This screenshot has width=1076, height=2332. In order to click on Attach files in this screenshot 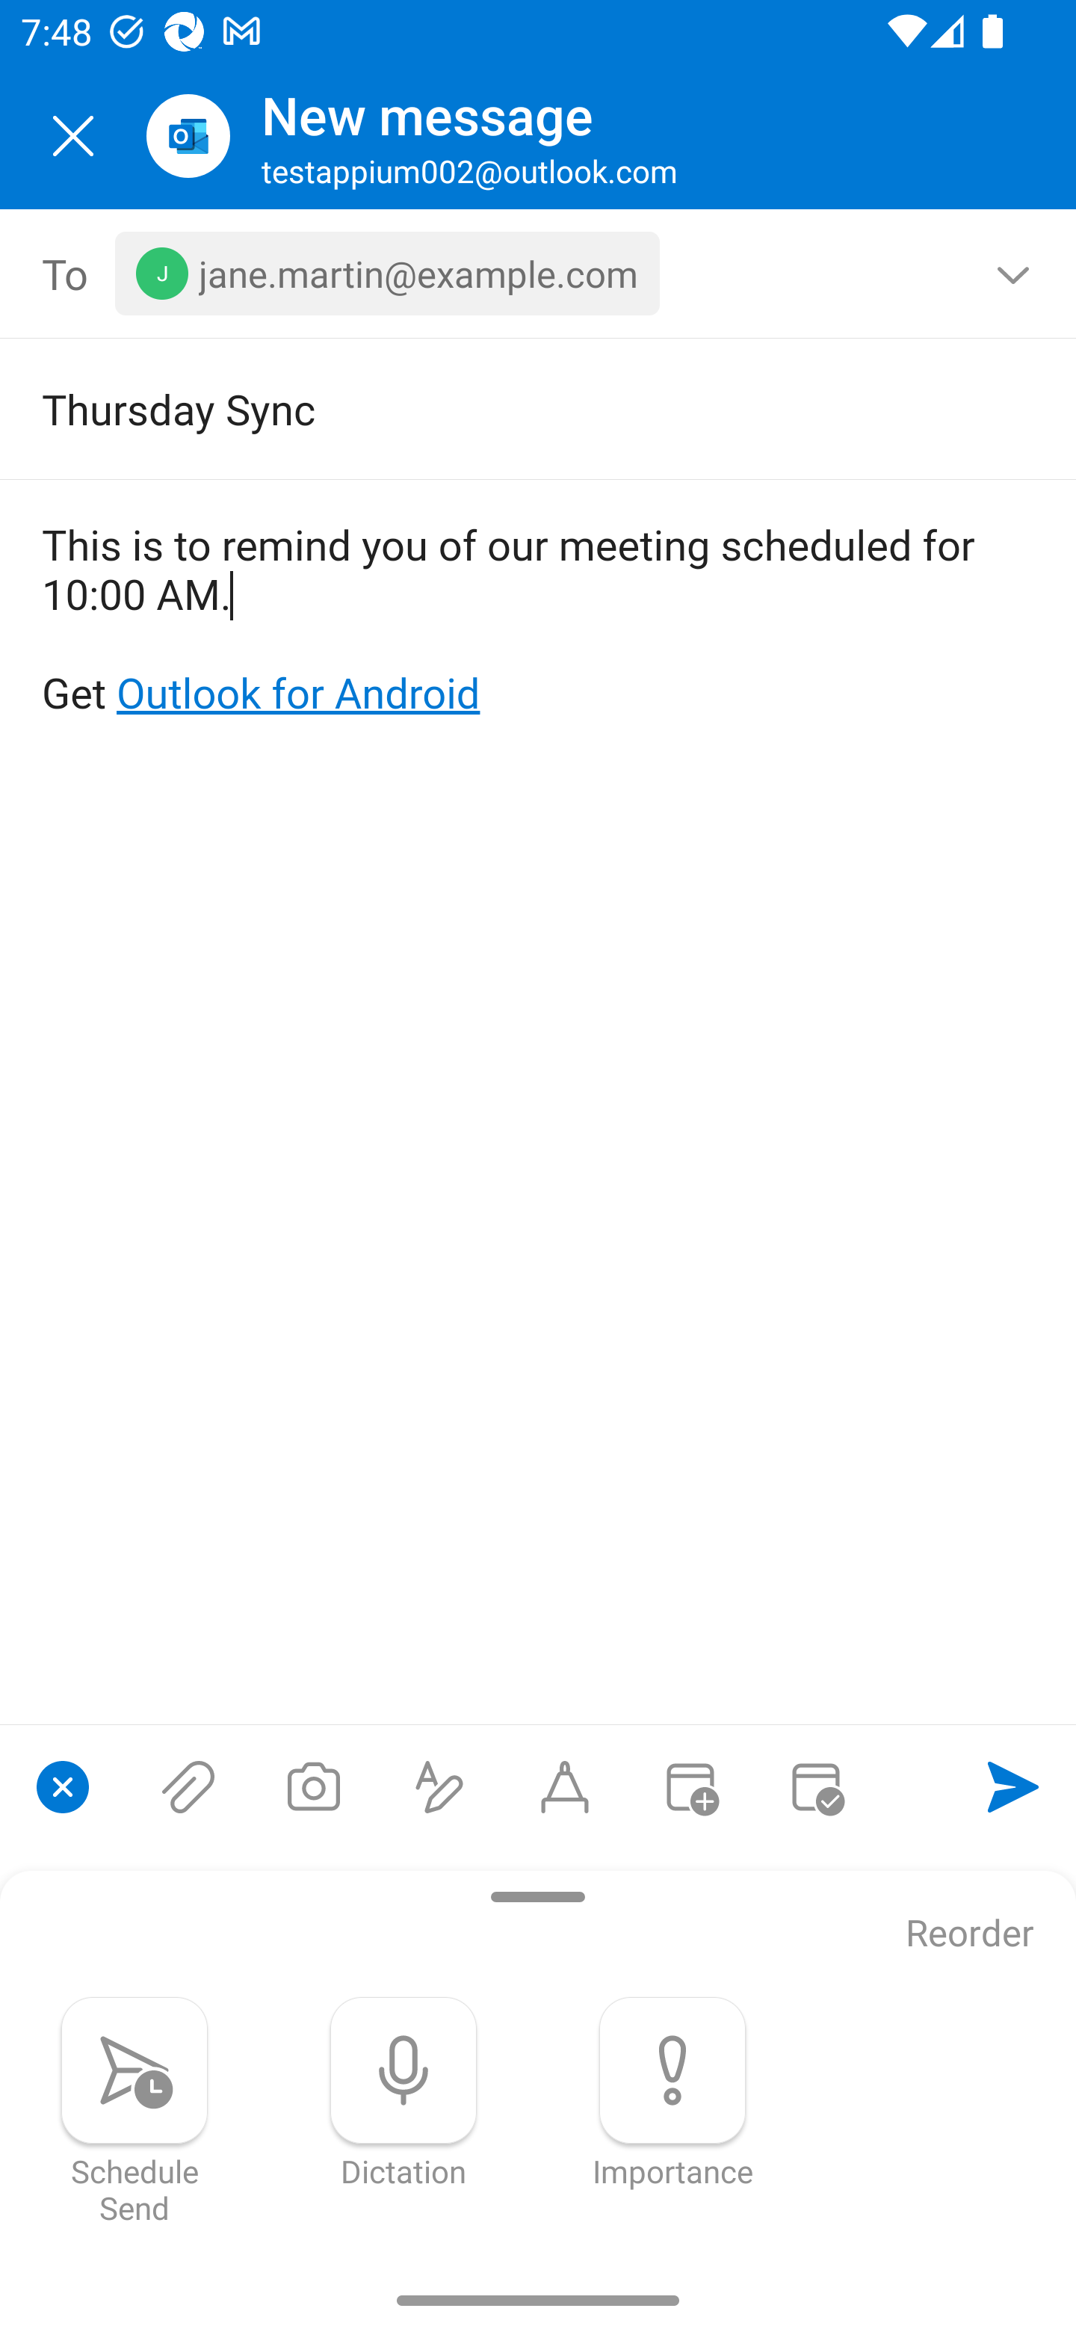, I will do `click(188, 1786)`.